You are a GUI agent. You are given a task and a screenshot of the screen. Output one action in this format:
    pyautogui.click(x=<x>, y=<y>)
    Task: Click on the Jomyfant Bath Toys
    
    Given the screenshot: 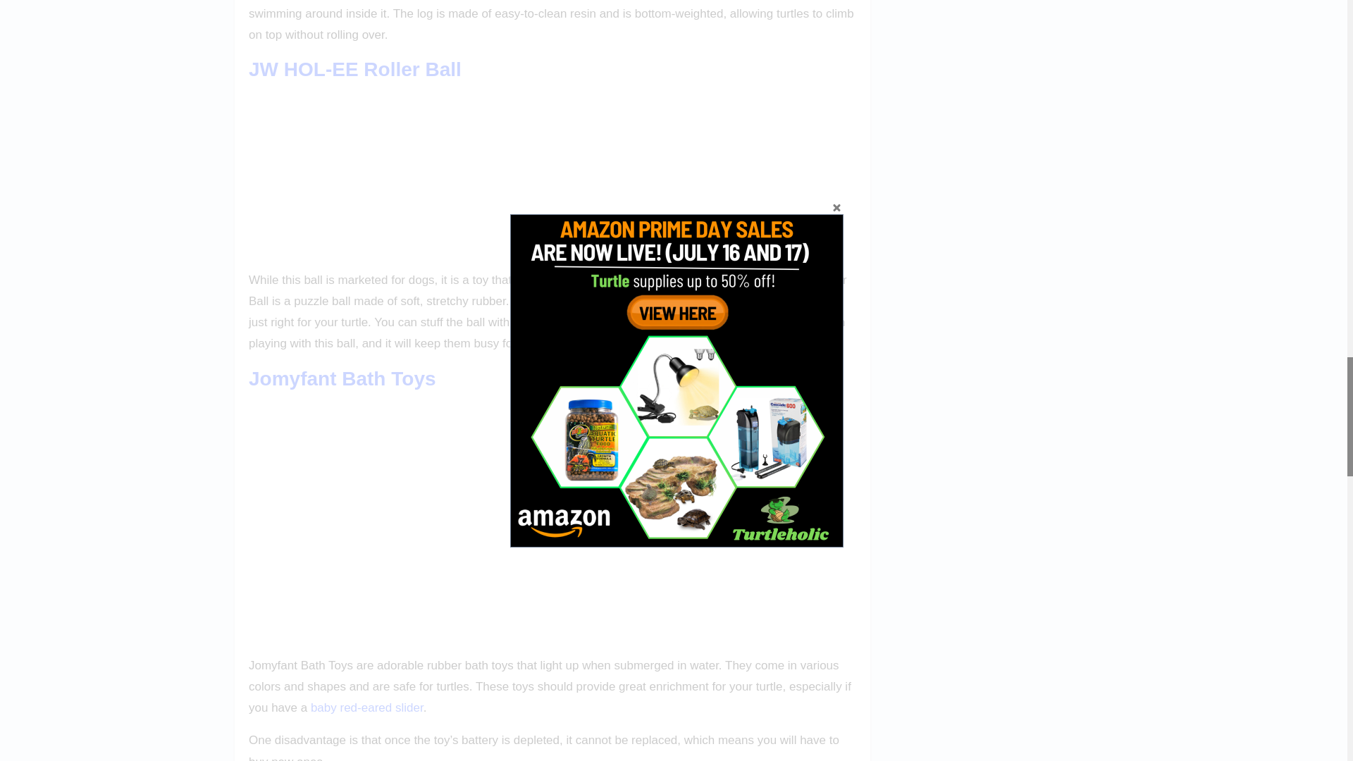 What is the action you would take?
    pyautogui.click(x=342, y=378)
    